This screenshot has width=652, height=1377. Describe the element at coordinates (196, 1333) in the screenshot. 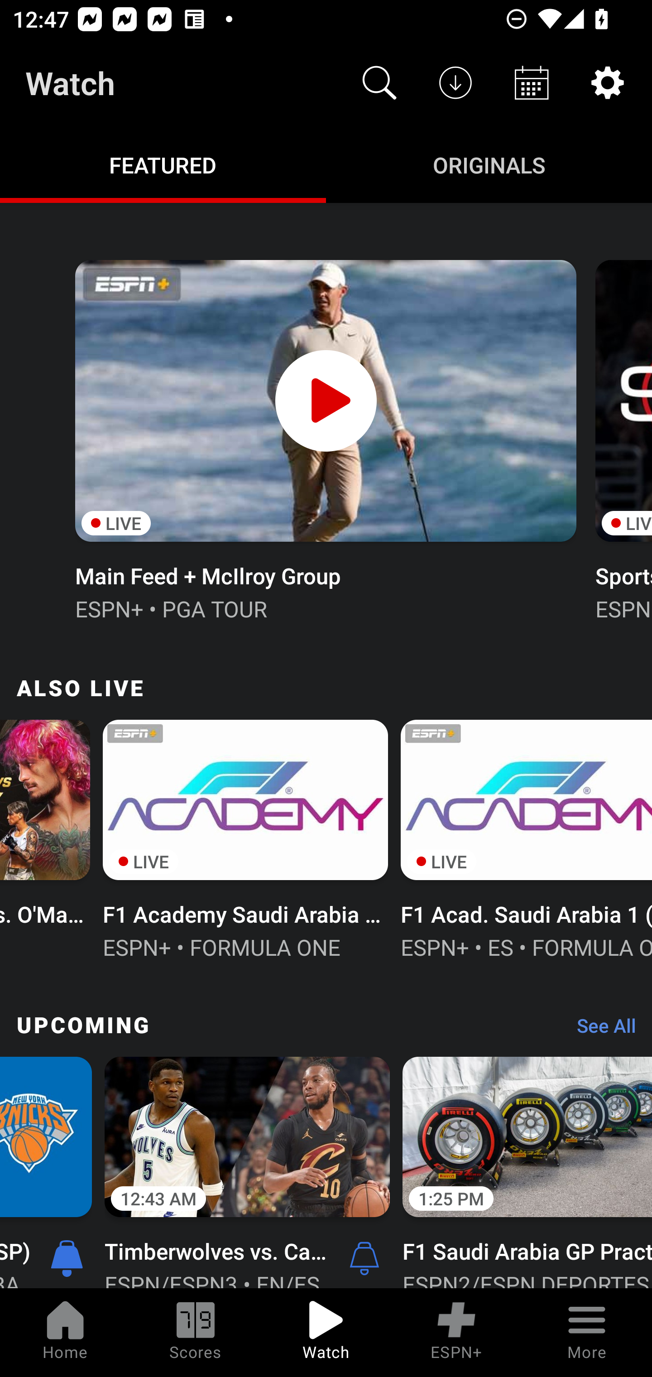

I see `Scores` at that location.